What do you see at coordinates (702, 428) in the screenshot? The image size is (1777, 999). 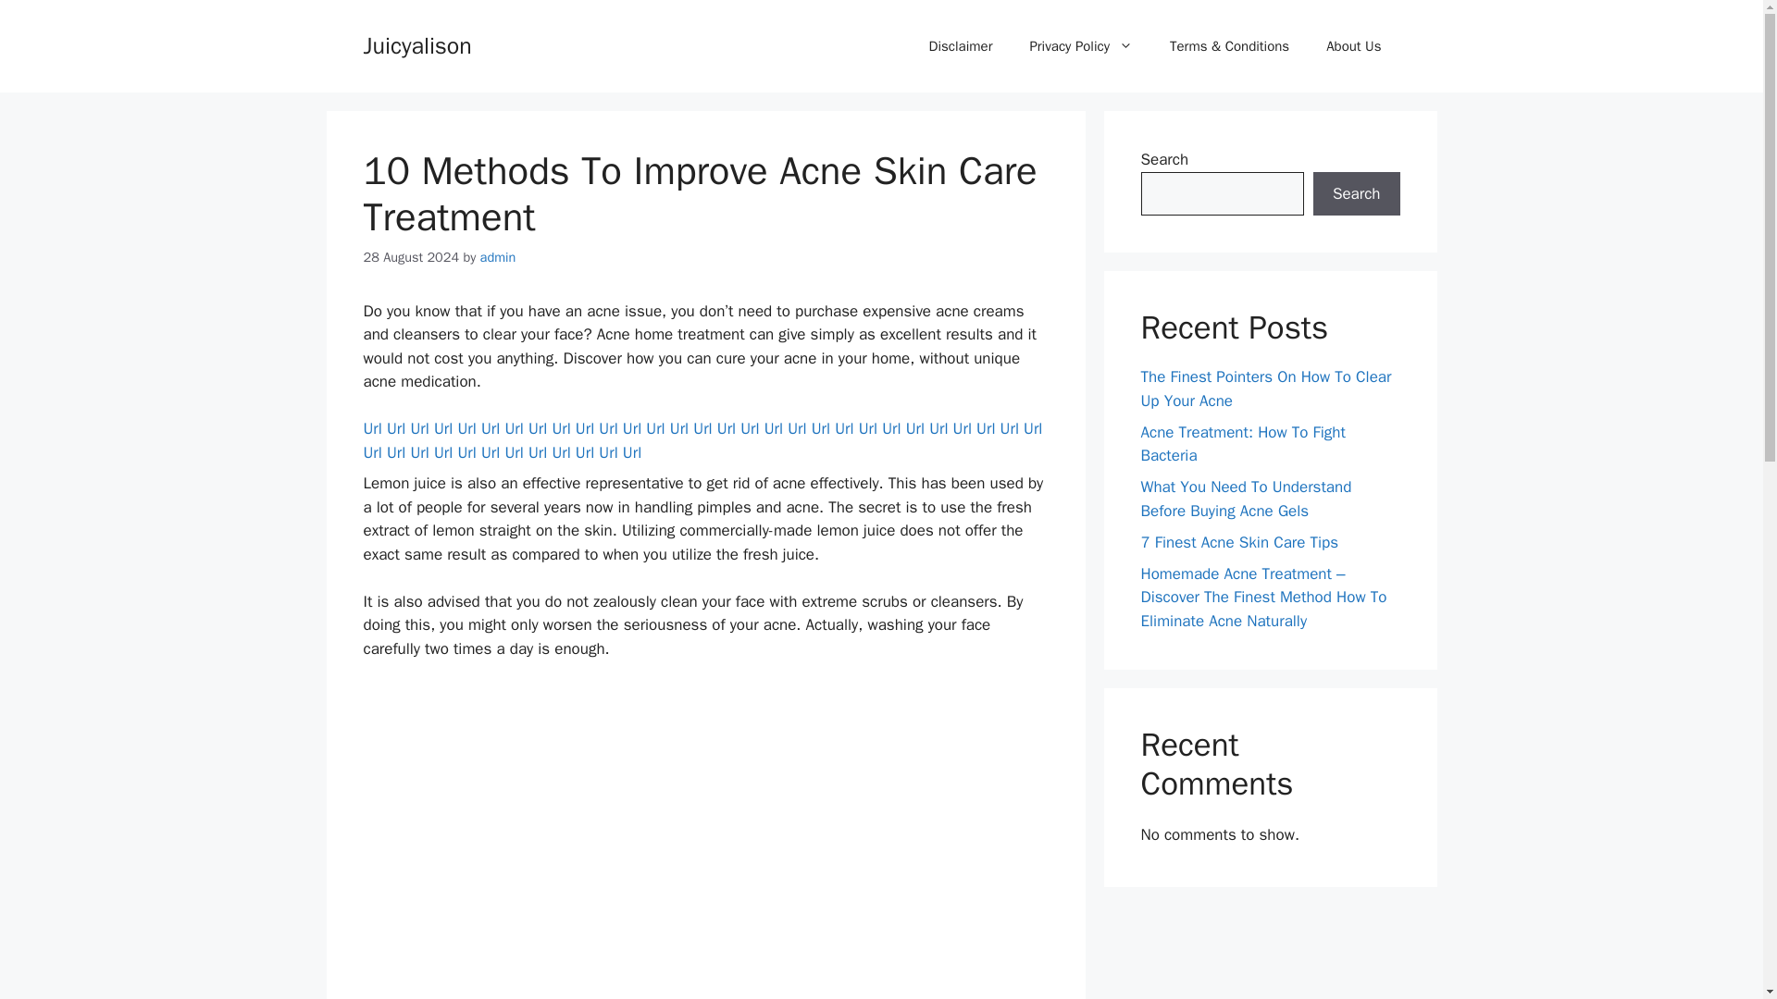 I see `Url` at bounding box center [702, 428].